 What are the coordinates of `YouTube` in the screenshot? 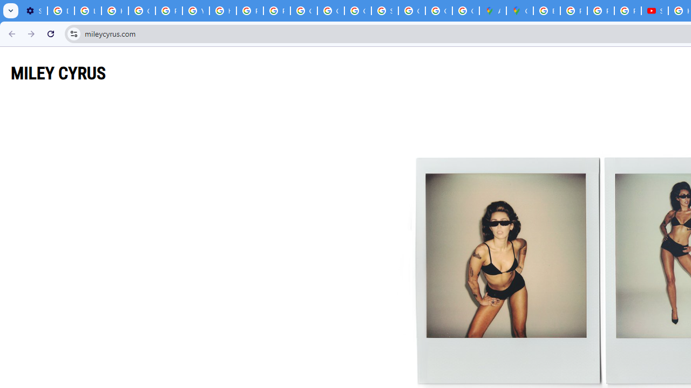 It's located at (195, 11).